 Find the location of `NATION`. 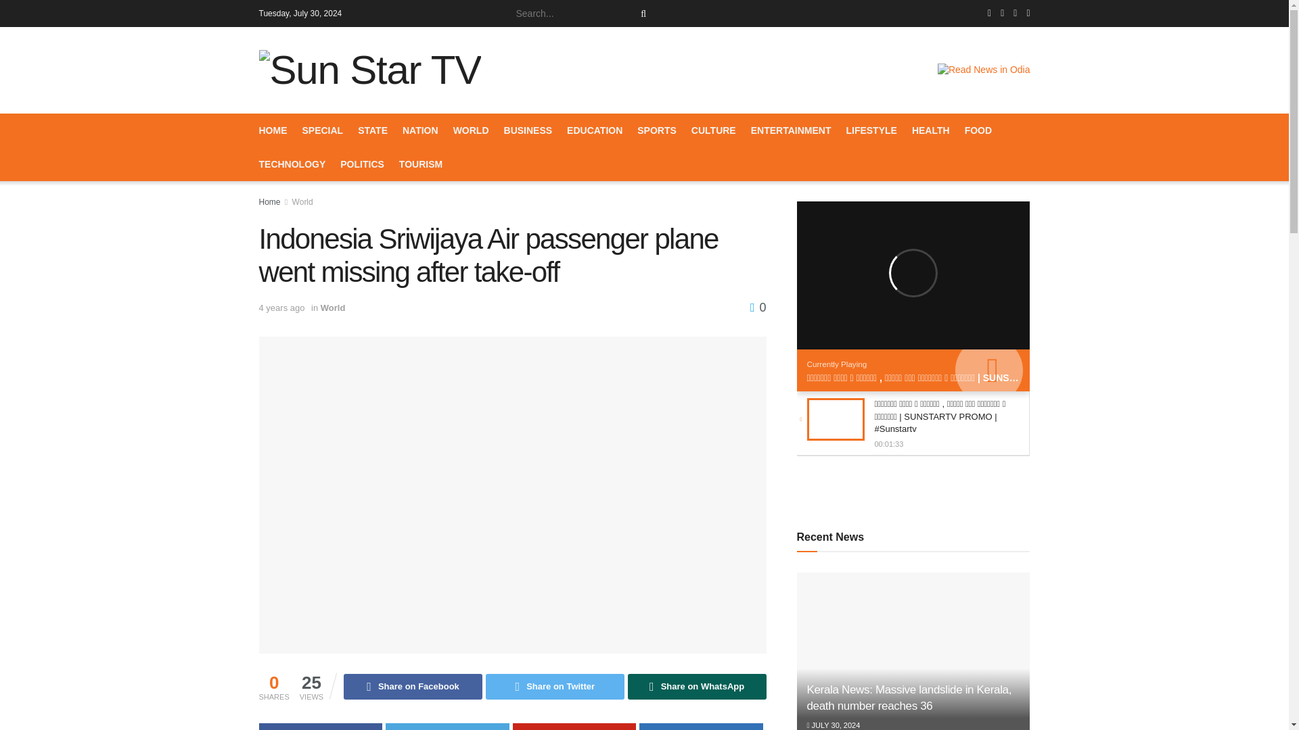

NATION is located at coordinates (421, 130).